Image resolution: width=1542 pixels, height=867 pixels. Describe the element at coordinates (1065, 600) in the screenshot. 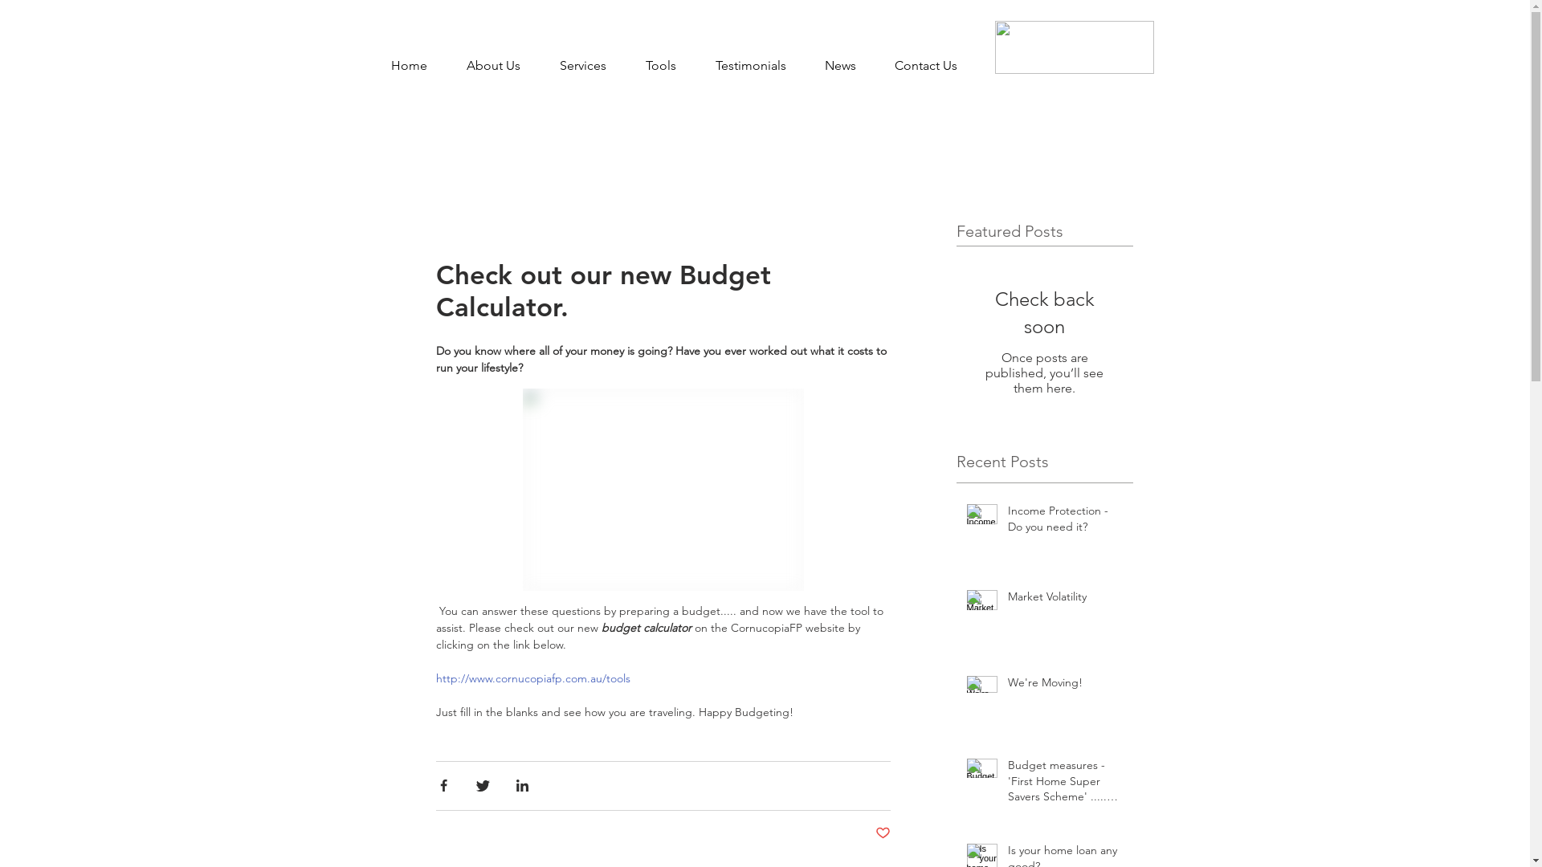

I see `Market Volatility` at that location.